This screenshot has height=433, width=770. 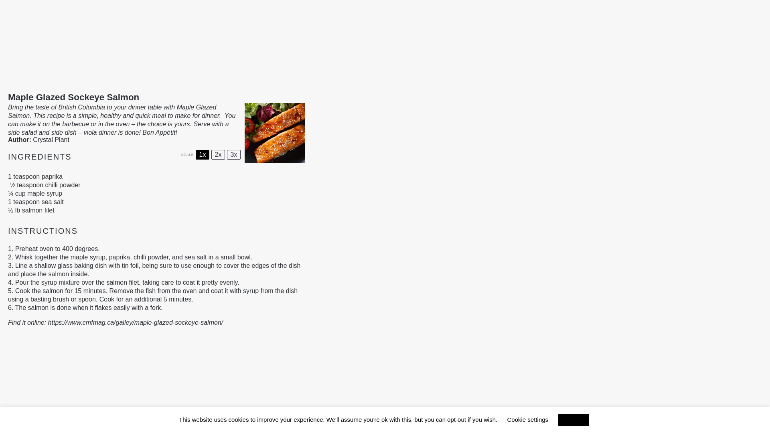 I want to click on 1x, so click(x=202, y=155).